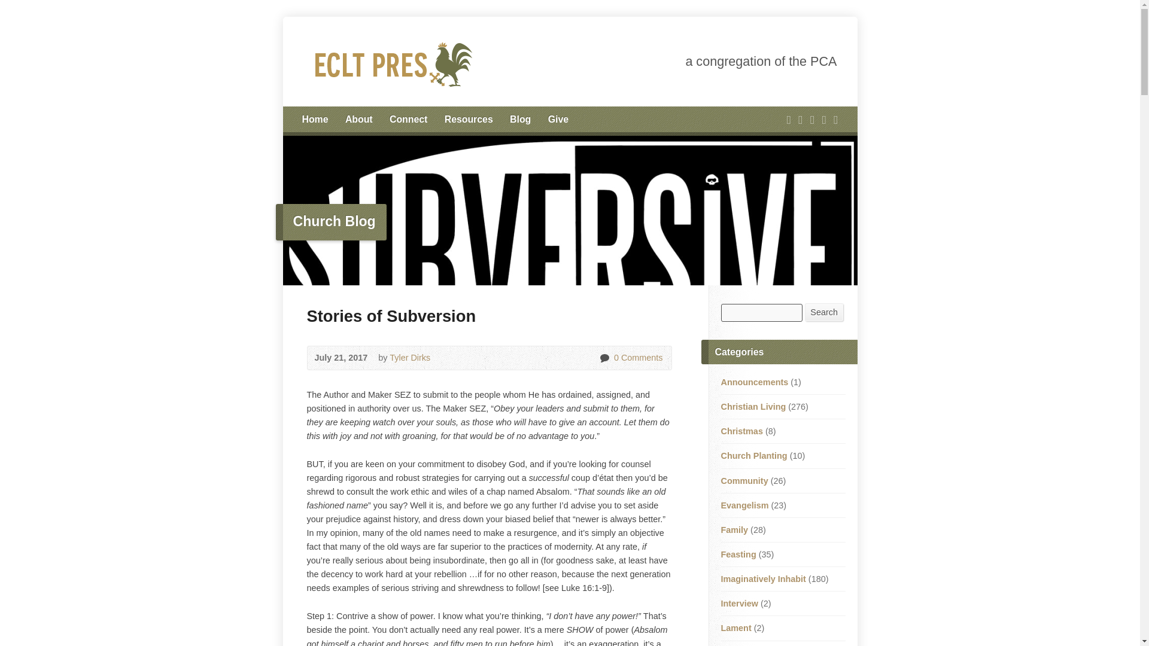 This screenshot has width=1149, height=646. I want to click on 0 Comments, so click(604, 358).